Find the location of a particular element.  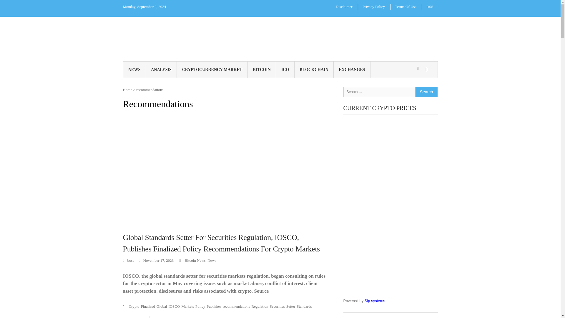

BITCOIN is located at coordinates (262, 69).